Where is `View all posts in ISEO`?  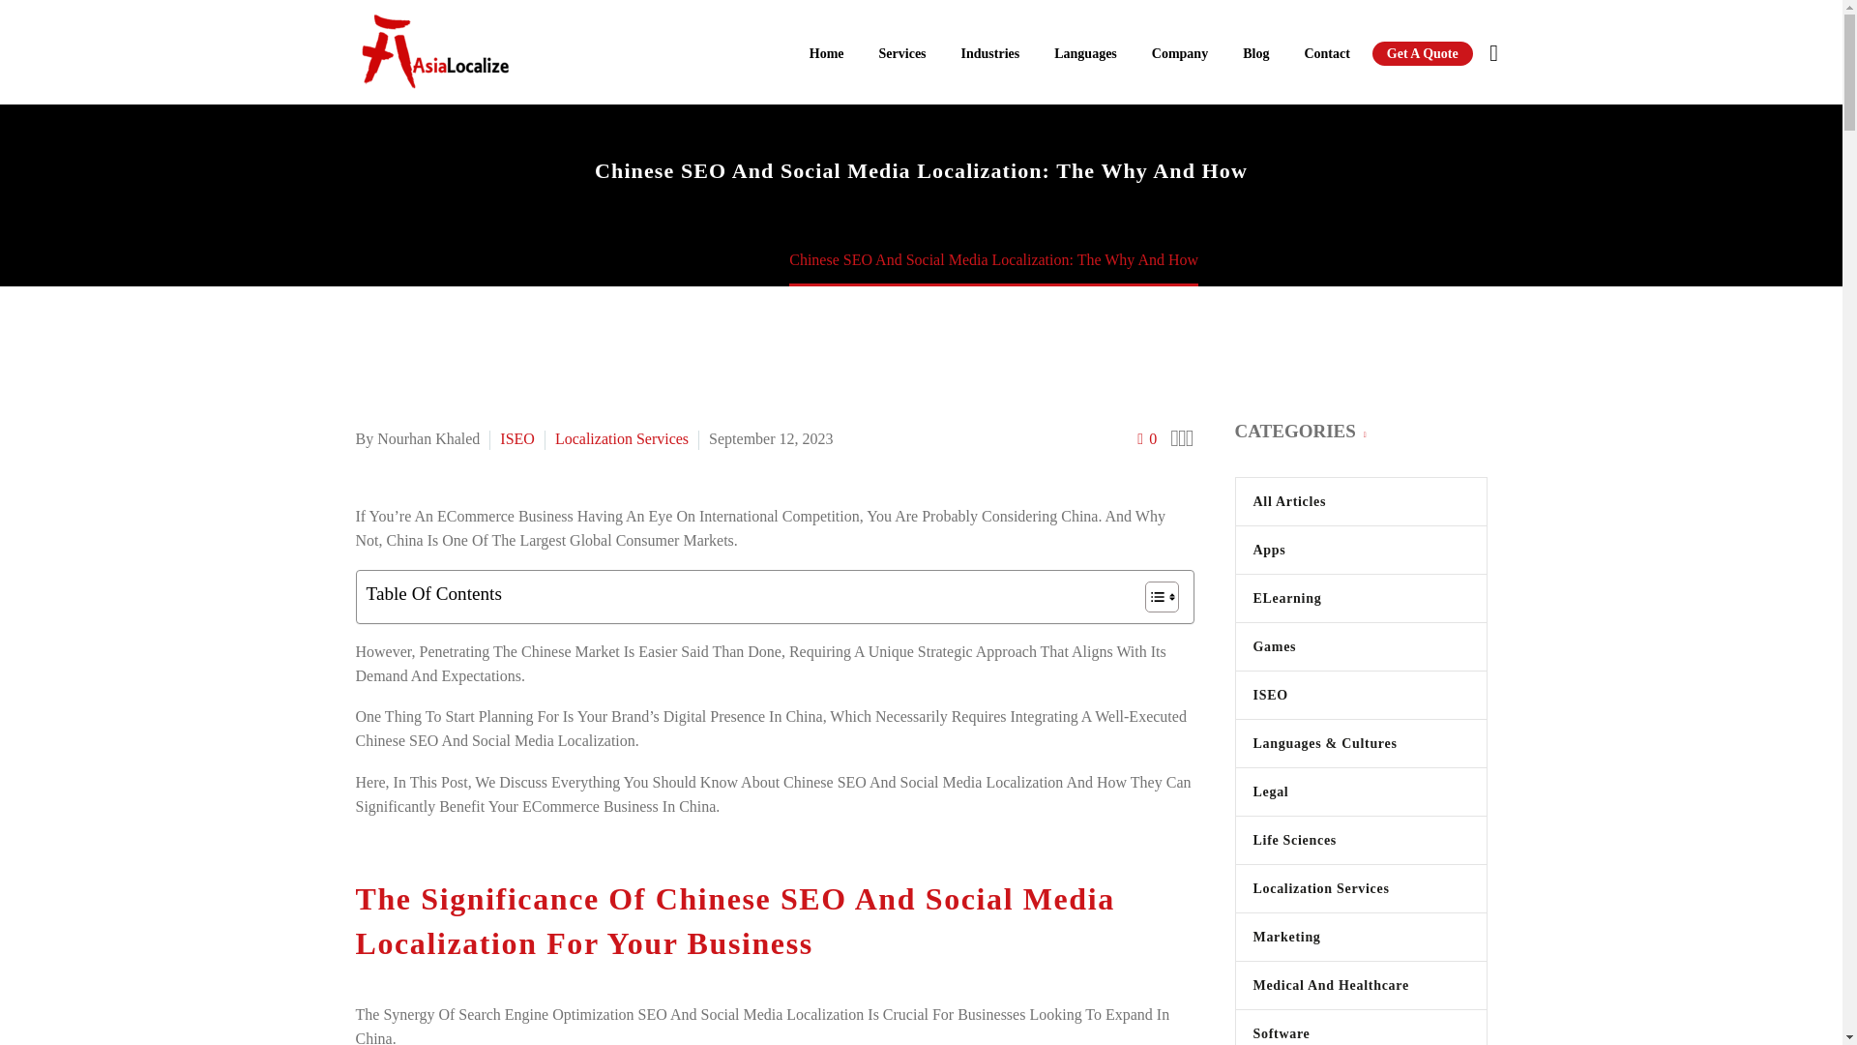 View all posts in ISEO is located at coordinates (516, 438).